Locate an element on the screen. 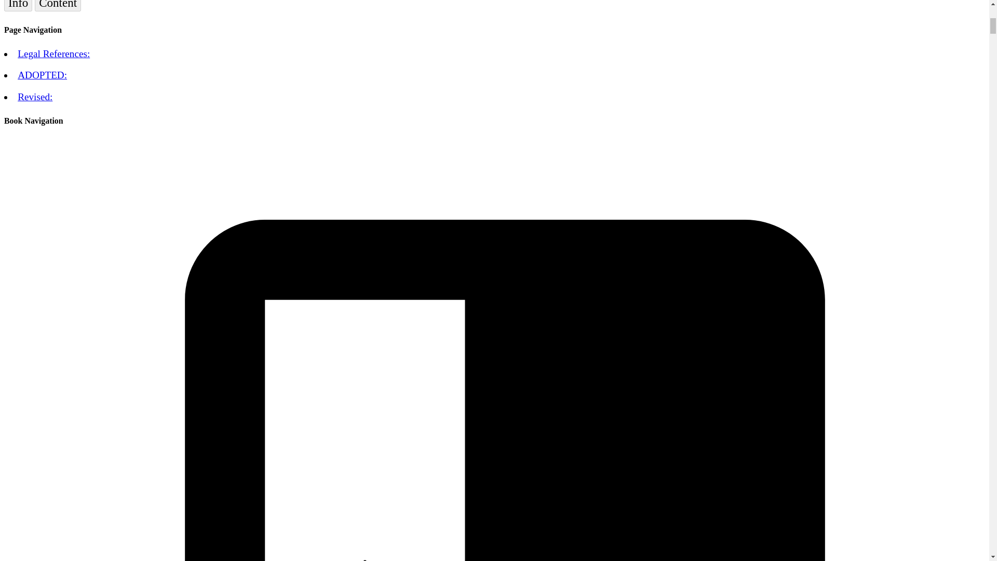 The width and height of the screenshot is (997, 561). Info is located at coordinates (18, 5).